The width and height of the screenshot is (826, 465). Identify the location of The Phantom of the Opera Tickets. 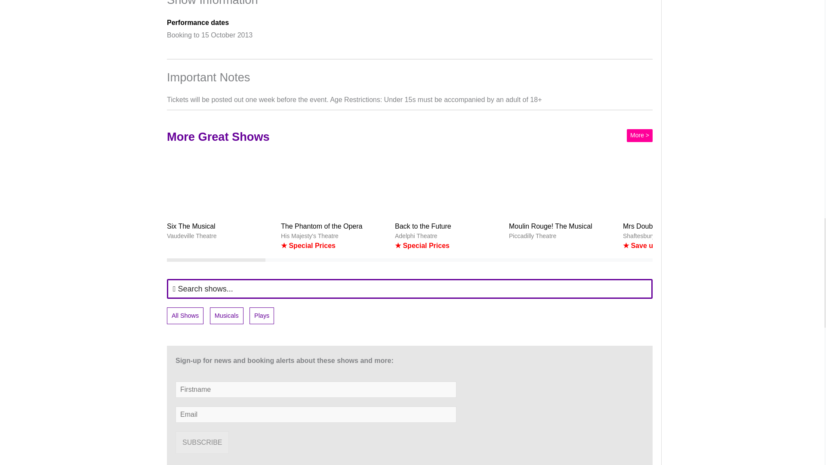
(334, 201).